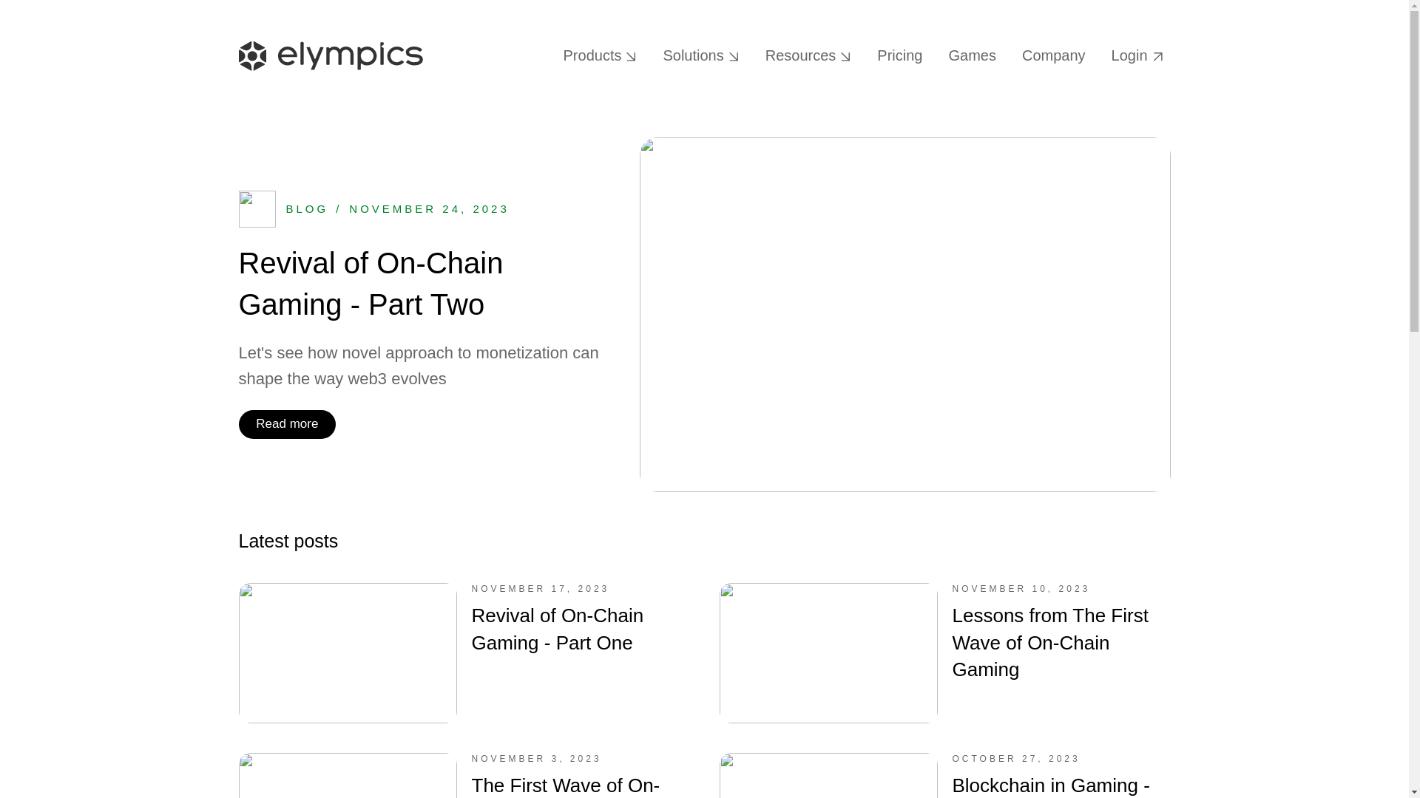 This screenshot has width=1420, height=798. What do you see at coordinates (899, 56) in the screenshot?
I see `Pricing` at bounding box center [899, 56].